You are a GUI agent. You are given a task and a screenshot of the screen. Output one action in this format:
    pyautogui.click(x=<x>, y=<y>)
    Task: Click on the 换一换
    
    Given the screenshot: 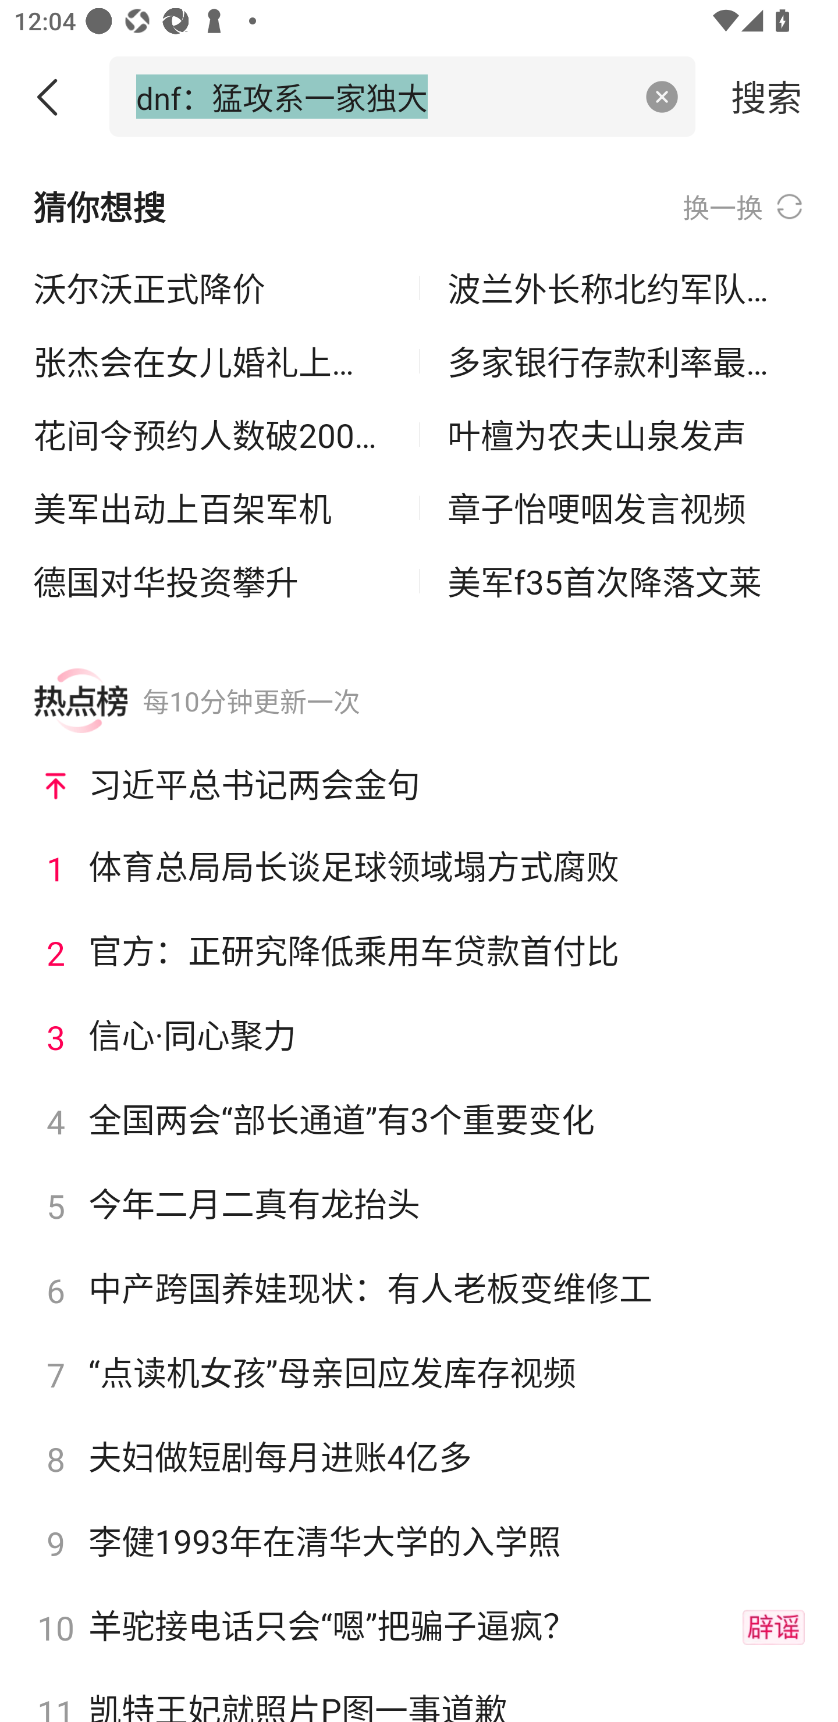 What is the action you would take?
    pyautogui.click(x=744, y=206)
    